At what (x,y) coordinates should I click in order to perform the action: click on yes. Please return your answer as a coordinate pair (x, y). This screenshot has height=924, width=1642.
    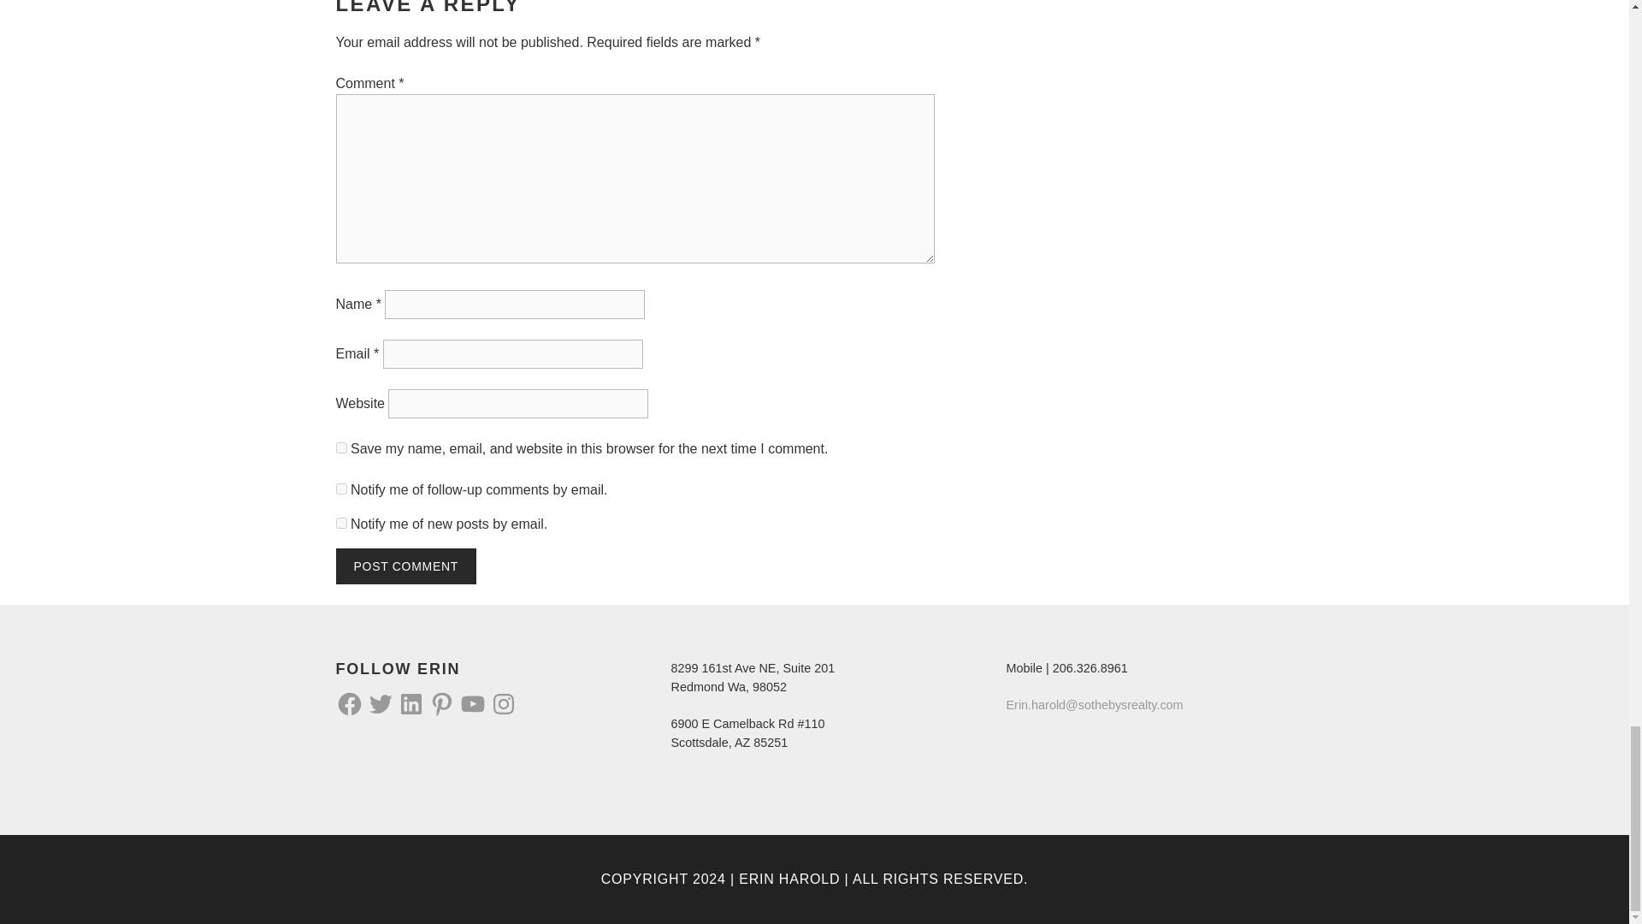
    Looking at the image, I should click on (340, 448).